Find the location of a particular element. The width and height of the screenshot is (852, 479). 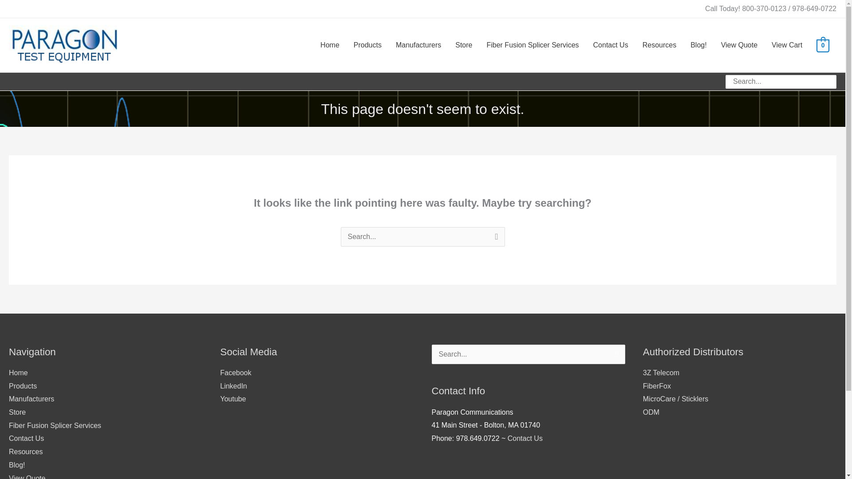

Blog! is located at coordinates (698, 45).